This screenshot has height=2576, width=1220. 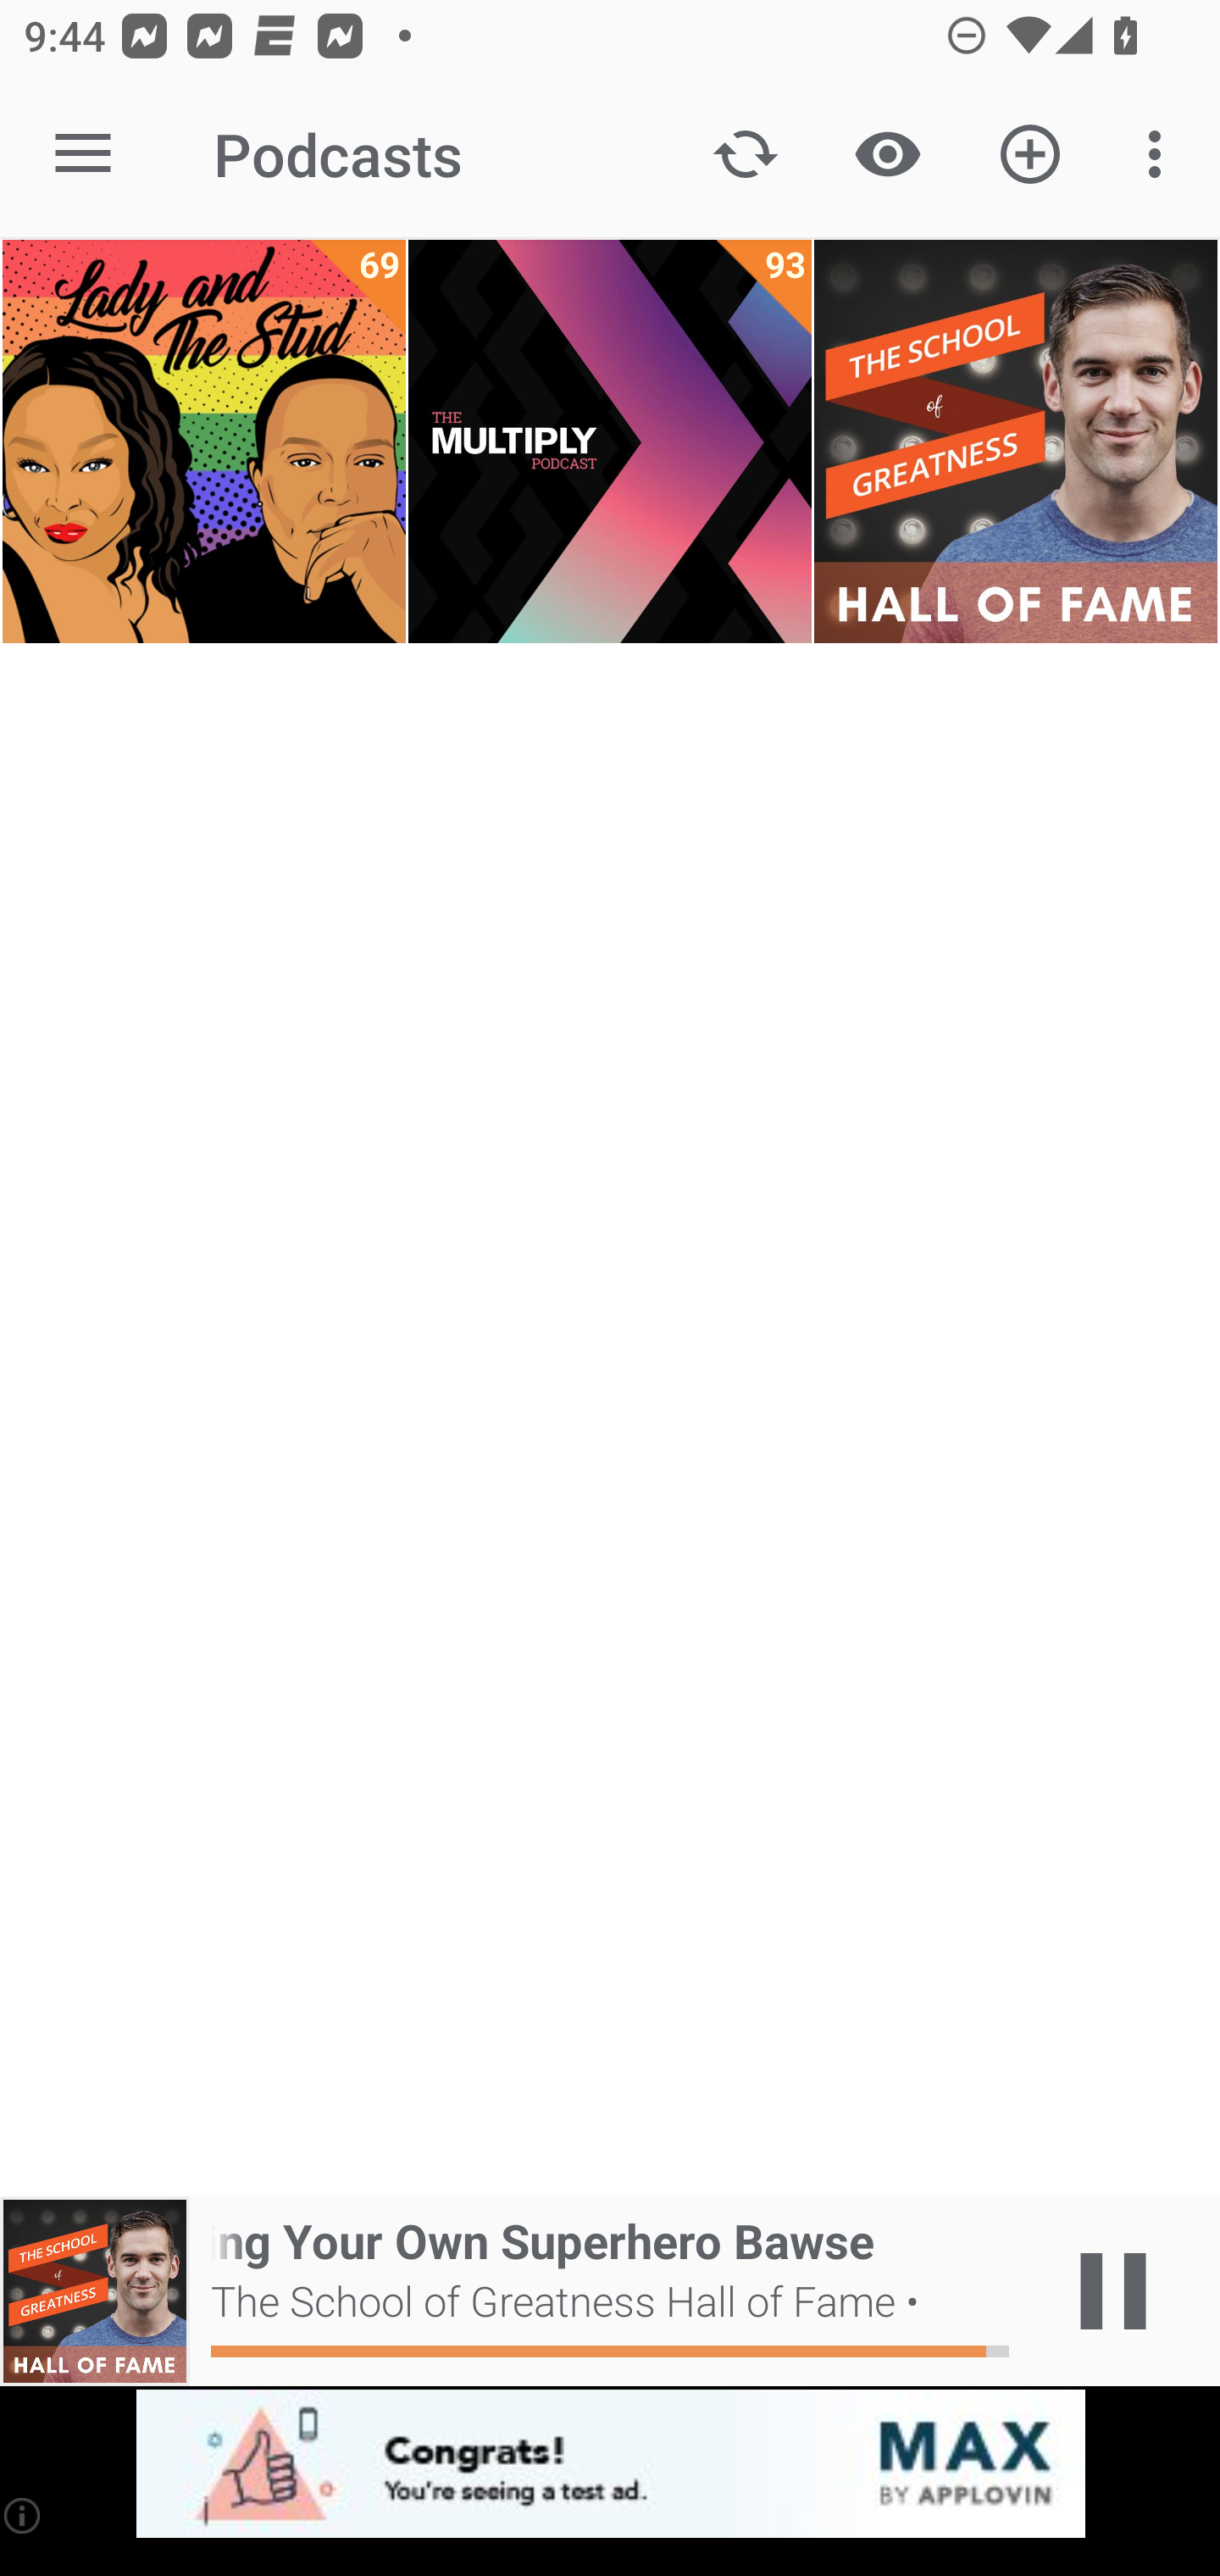 I want to click on More options, so click(x=1161, y=154).